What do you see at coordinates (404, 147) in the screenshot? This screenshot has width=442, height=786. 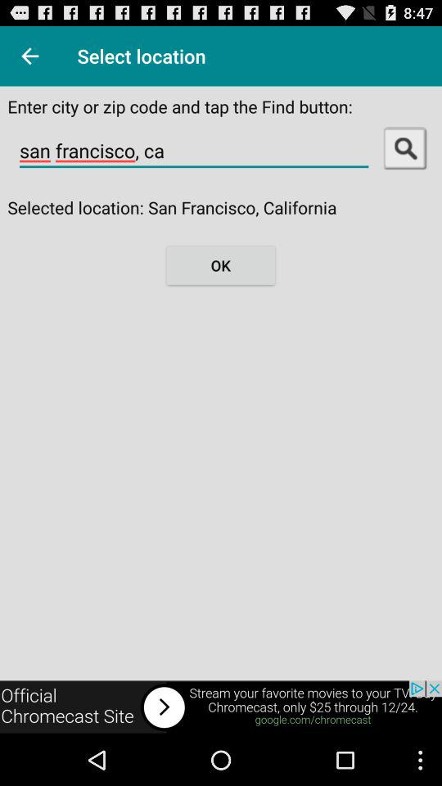 I see `search on the app` at bounding box center [404, 147].